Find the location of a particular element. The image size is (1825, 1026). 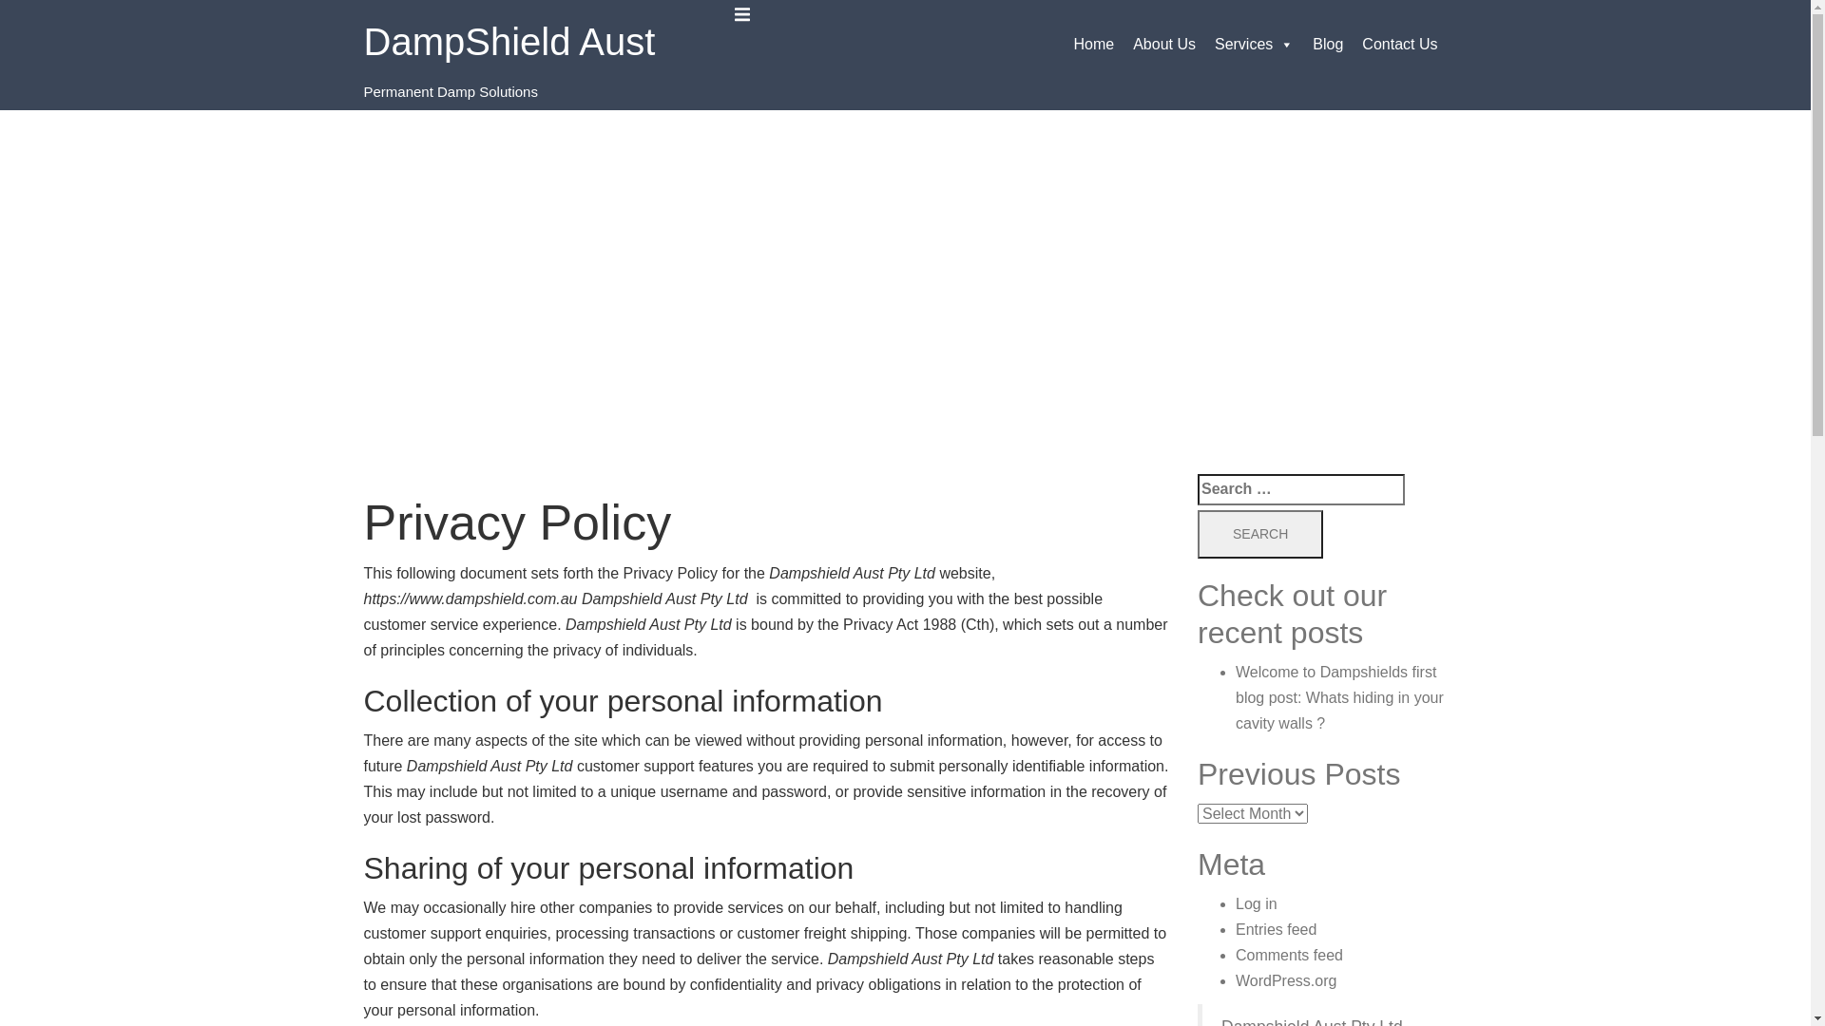

About Us is located at coordinates (1164, 45).